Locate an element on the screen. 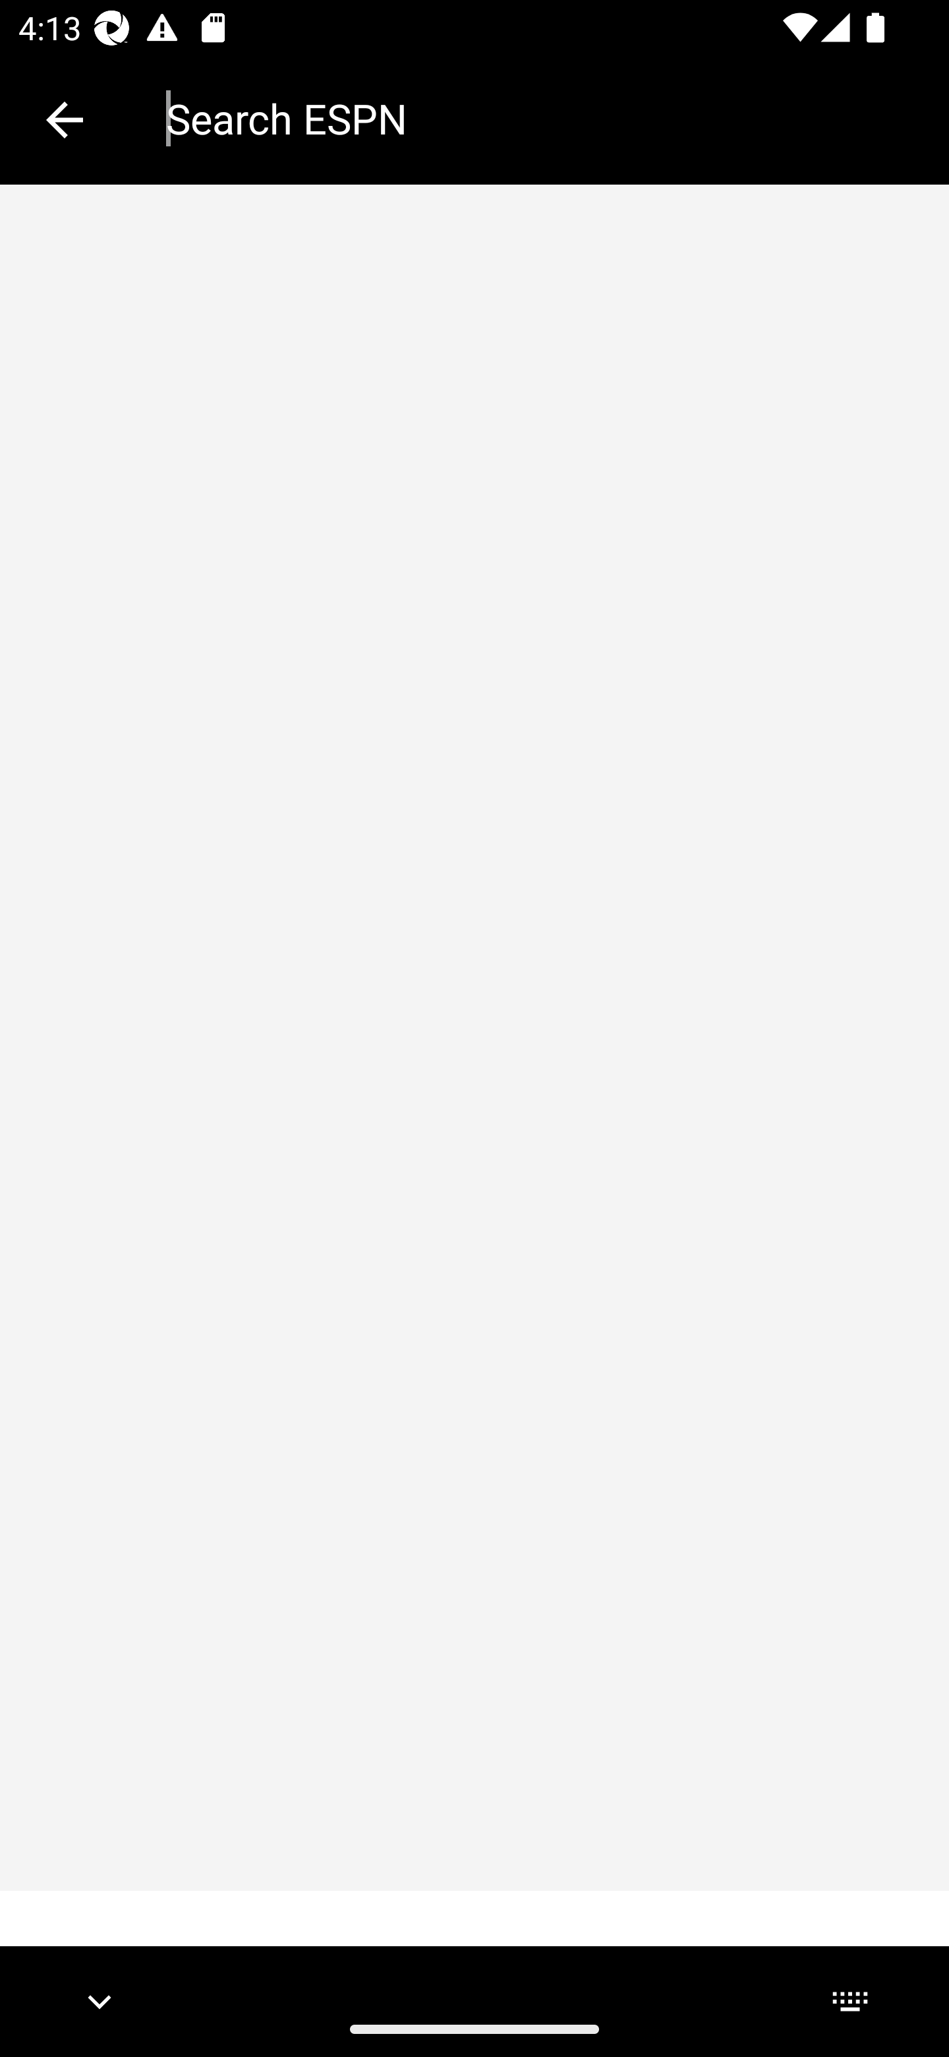 The width and height of the screenshot is (949, 2057). Search ESPN is located at coordinates (539, 119).